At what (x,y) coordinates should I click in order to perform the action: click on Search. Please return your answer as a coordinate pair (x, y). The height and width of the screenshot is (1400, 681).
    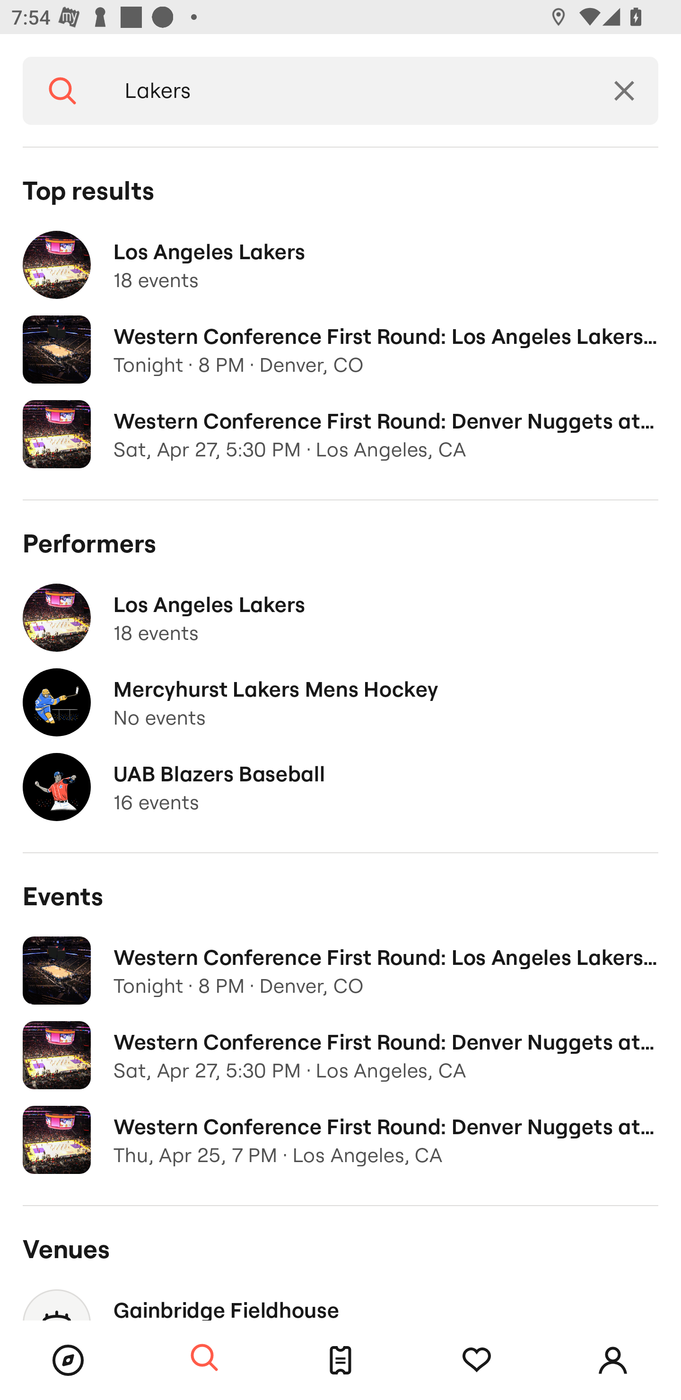
    Looking at the image, I should click on (204, 1358).